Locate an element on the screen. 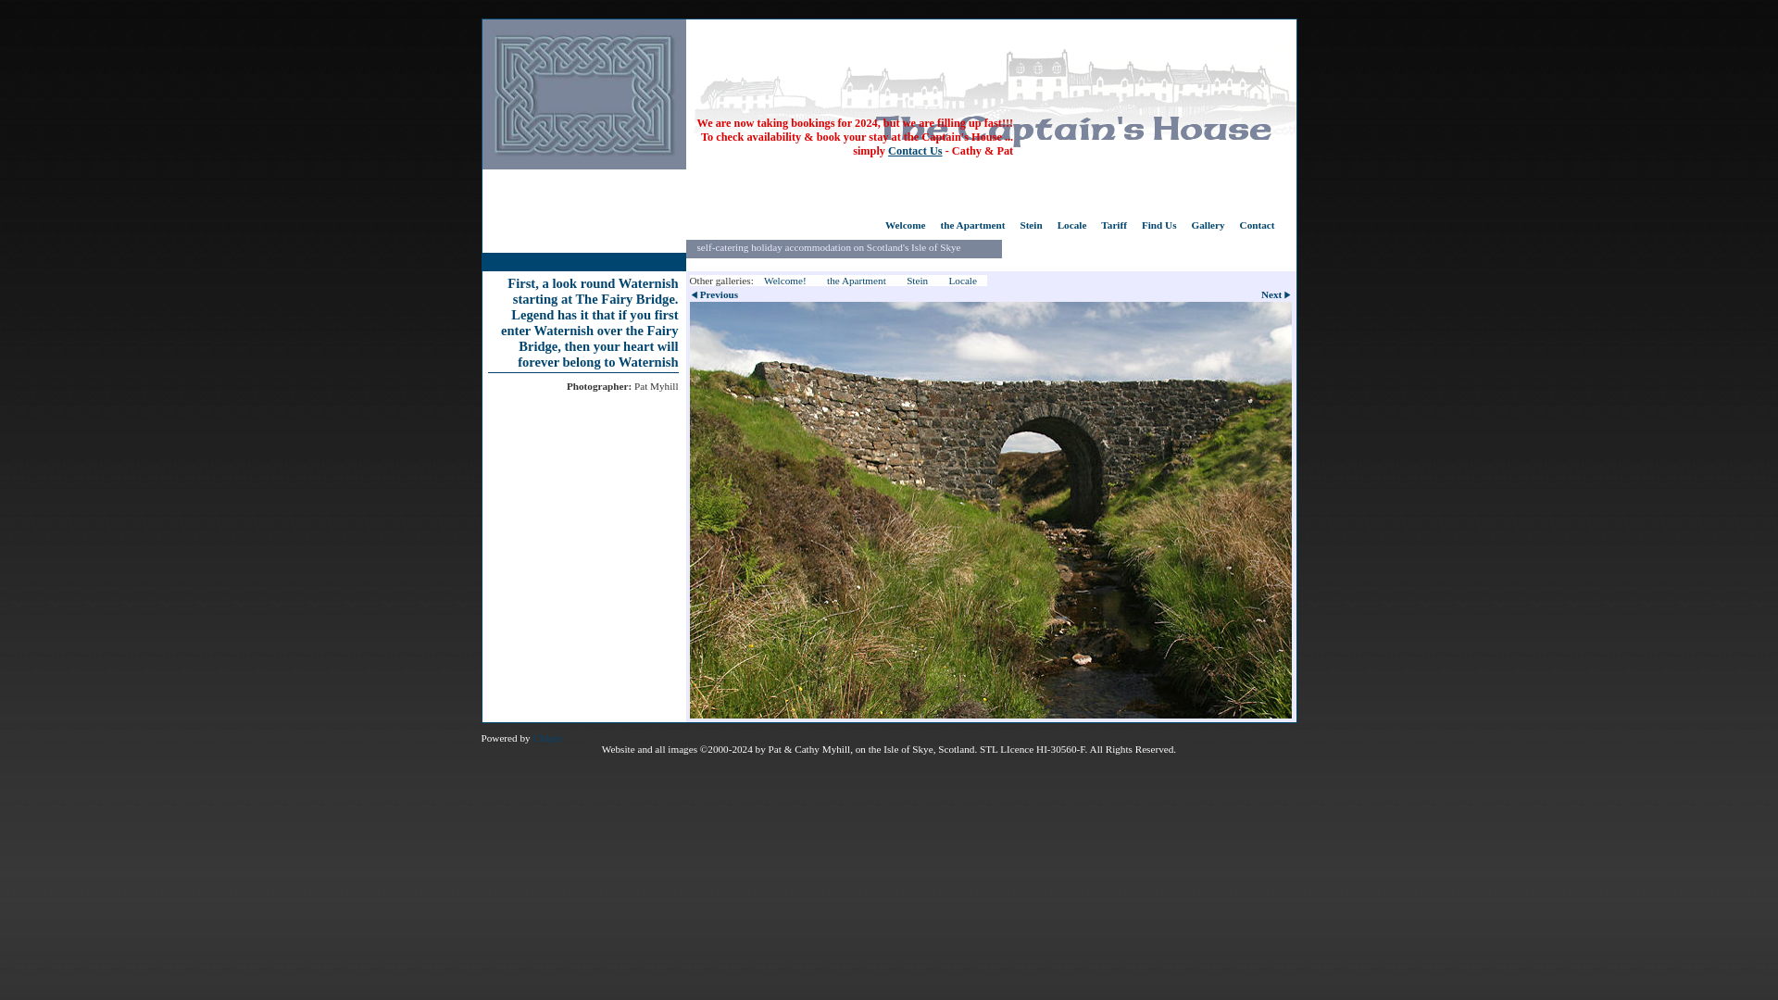 This screenshot has width=1778, height=1000. Clikpic is located at coordinates (547, 737).